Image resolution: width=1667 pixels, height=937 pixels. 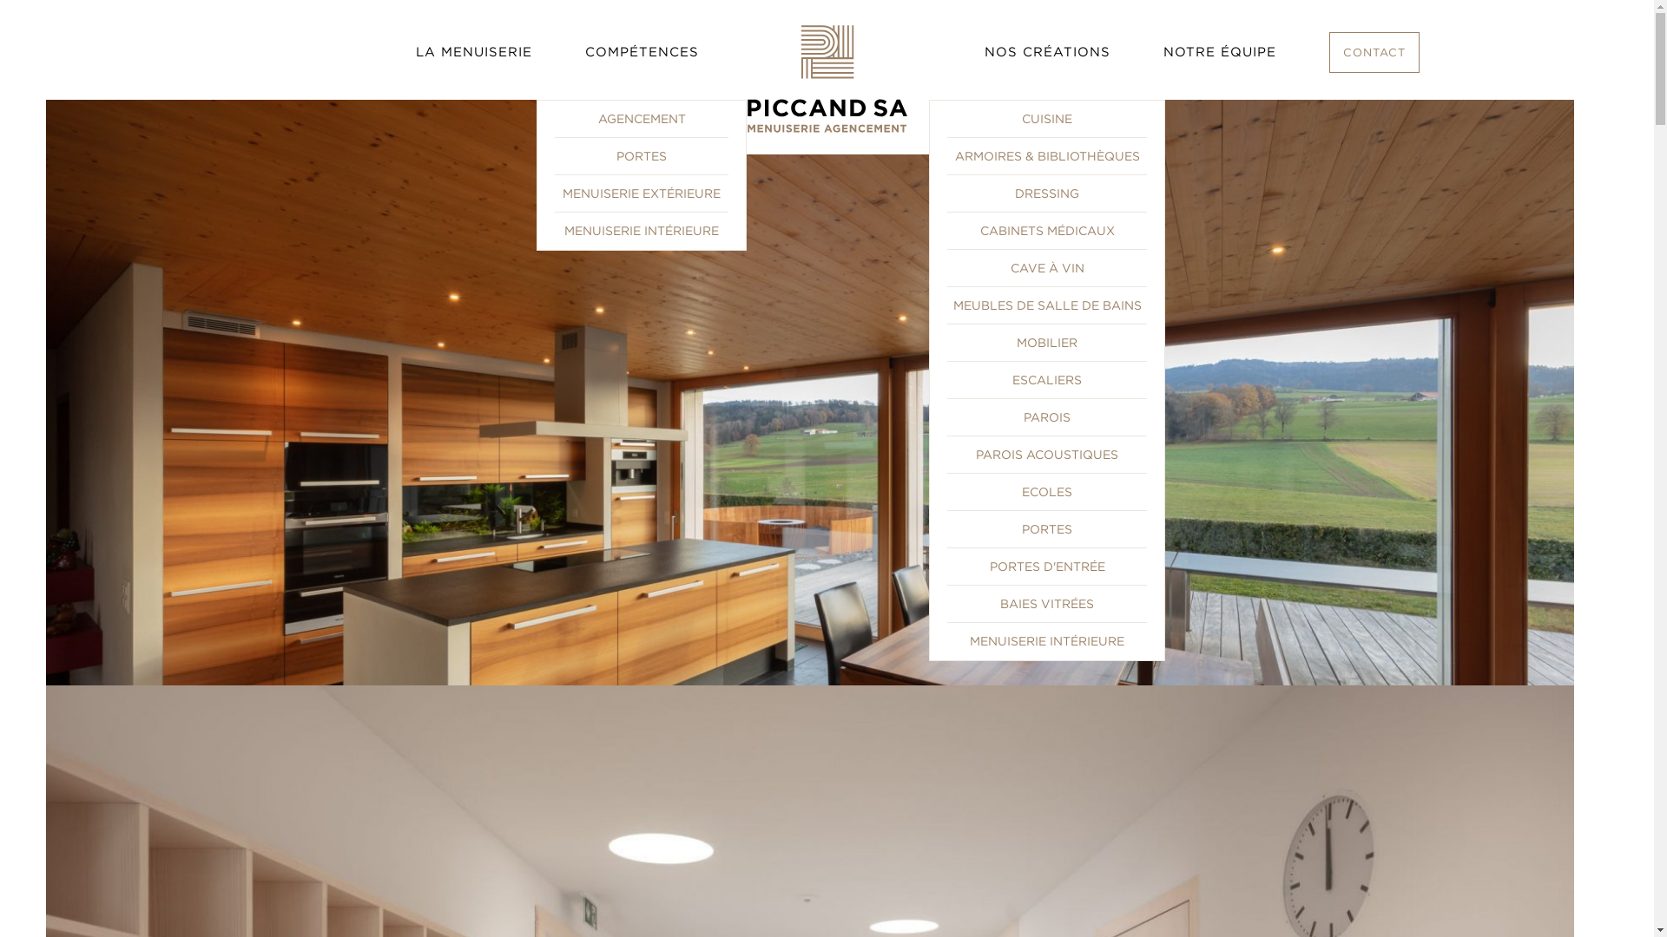 I want to click on PAROIS ACOUSTIQUES, so click(x=1047, y=455).